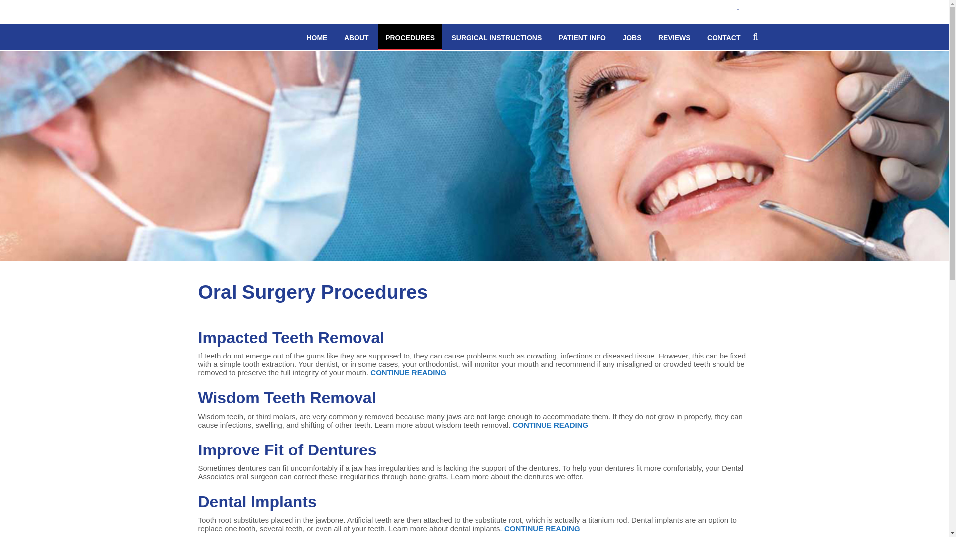  I want to click on CONTACT, so click(723, 38).